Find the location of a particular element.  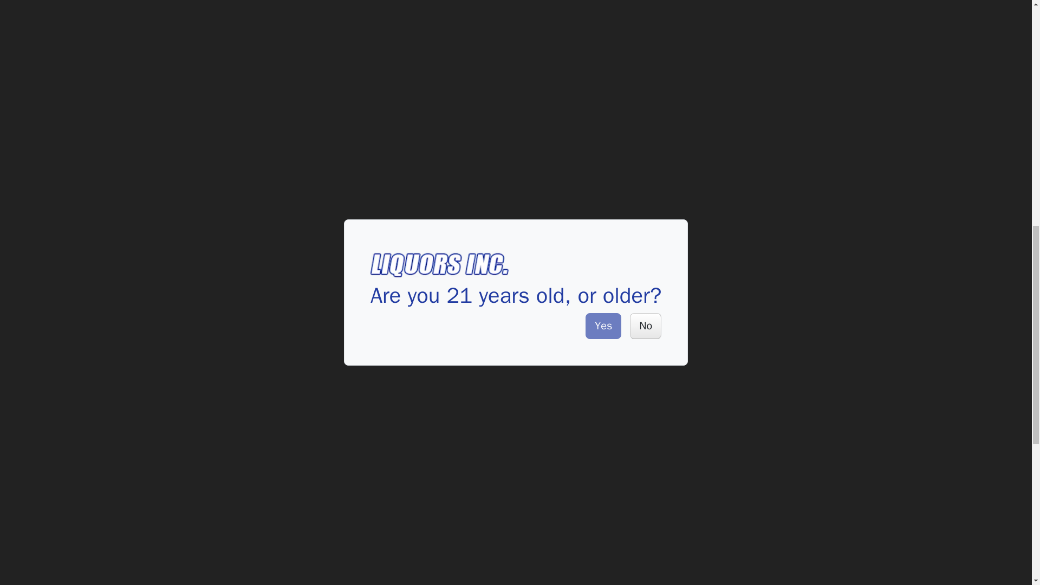

Wine Advocate 95 point rating. is located at coordinates (550, 216).